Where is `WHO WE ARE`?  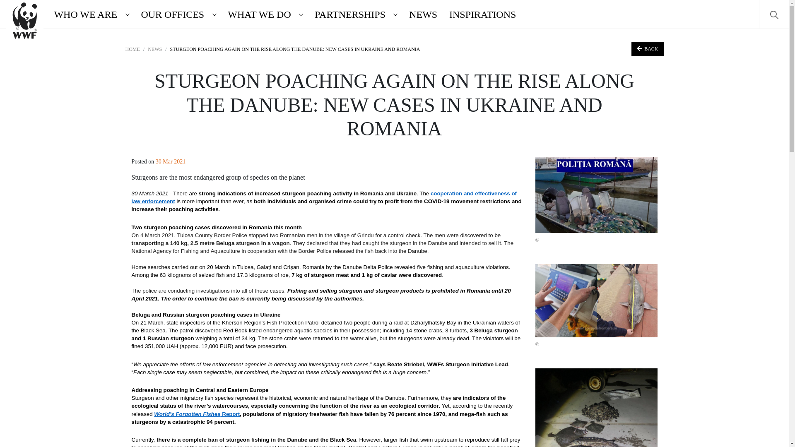 WHO WE ARE is located at coordinates (84, 14).